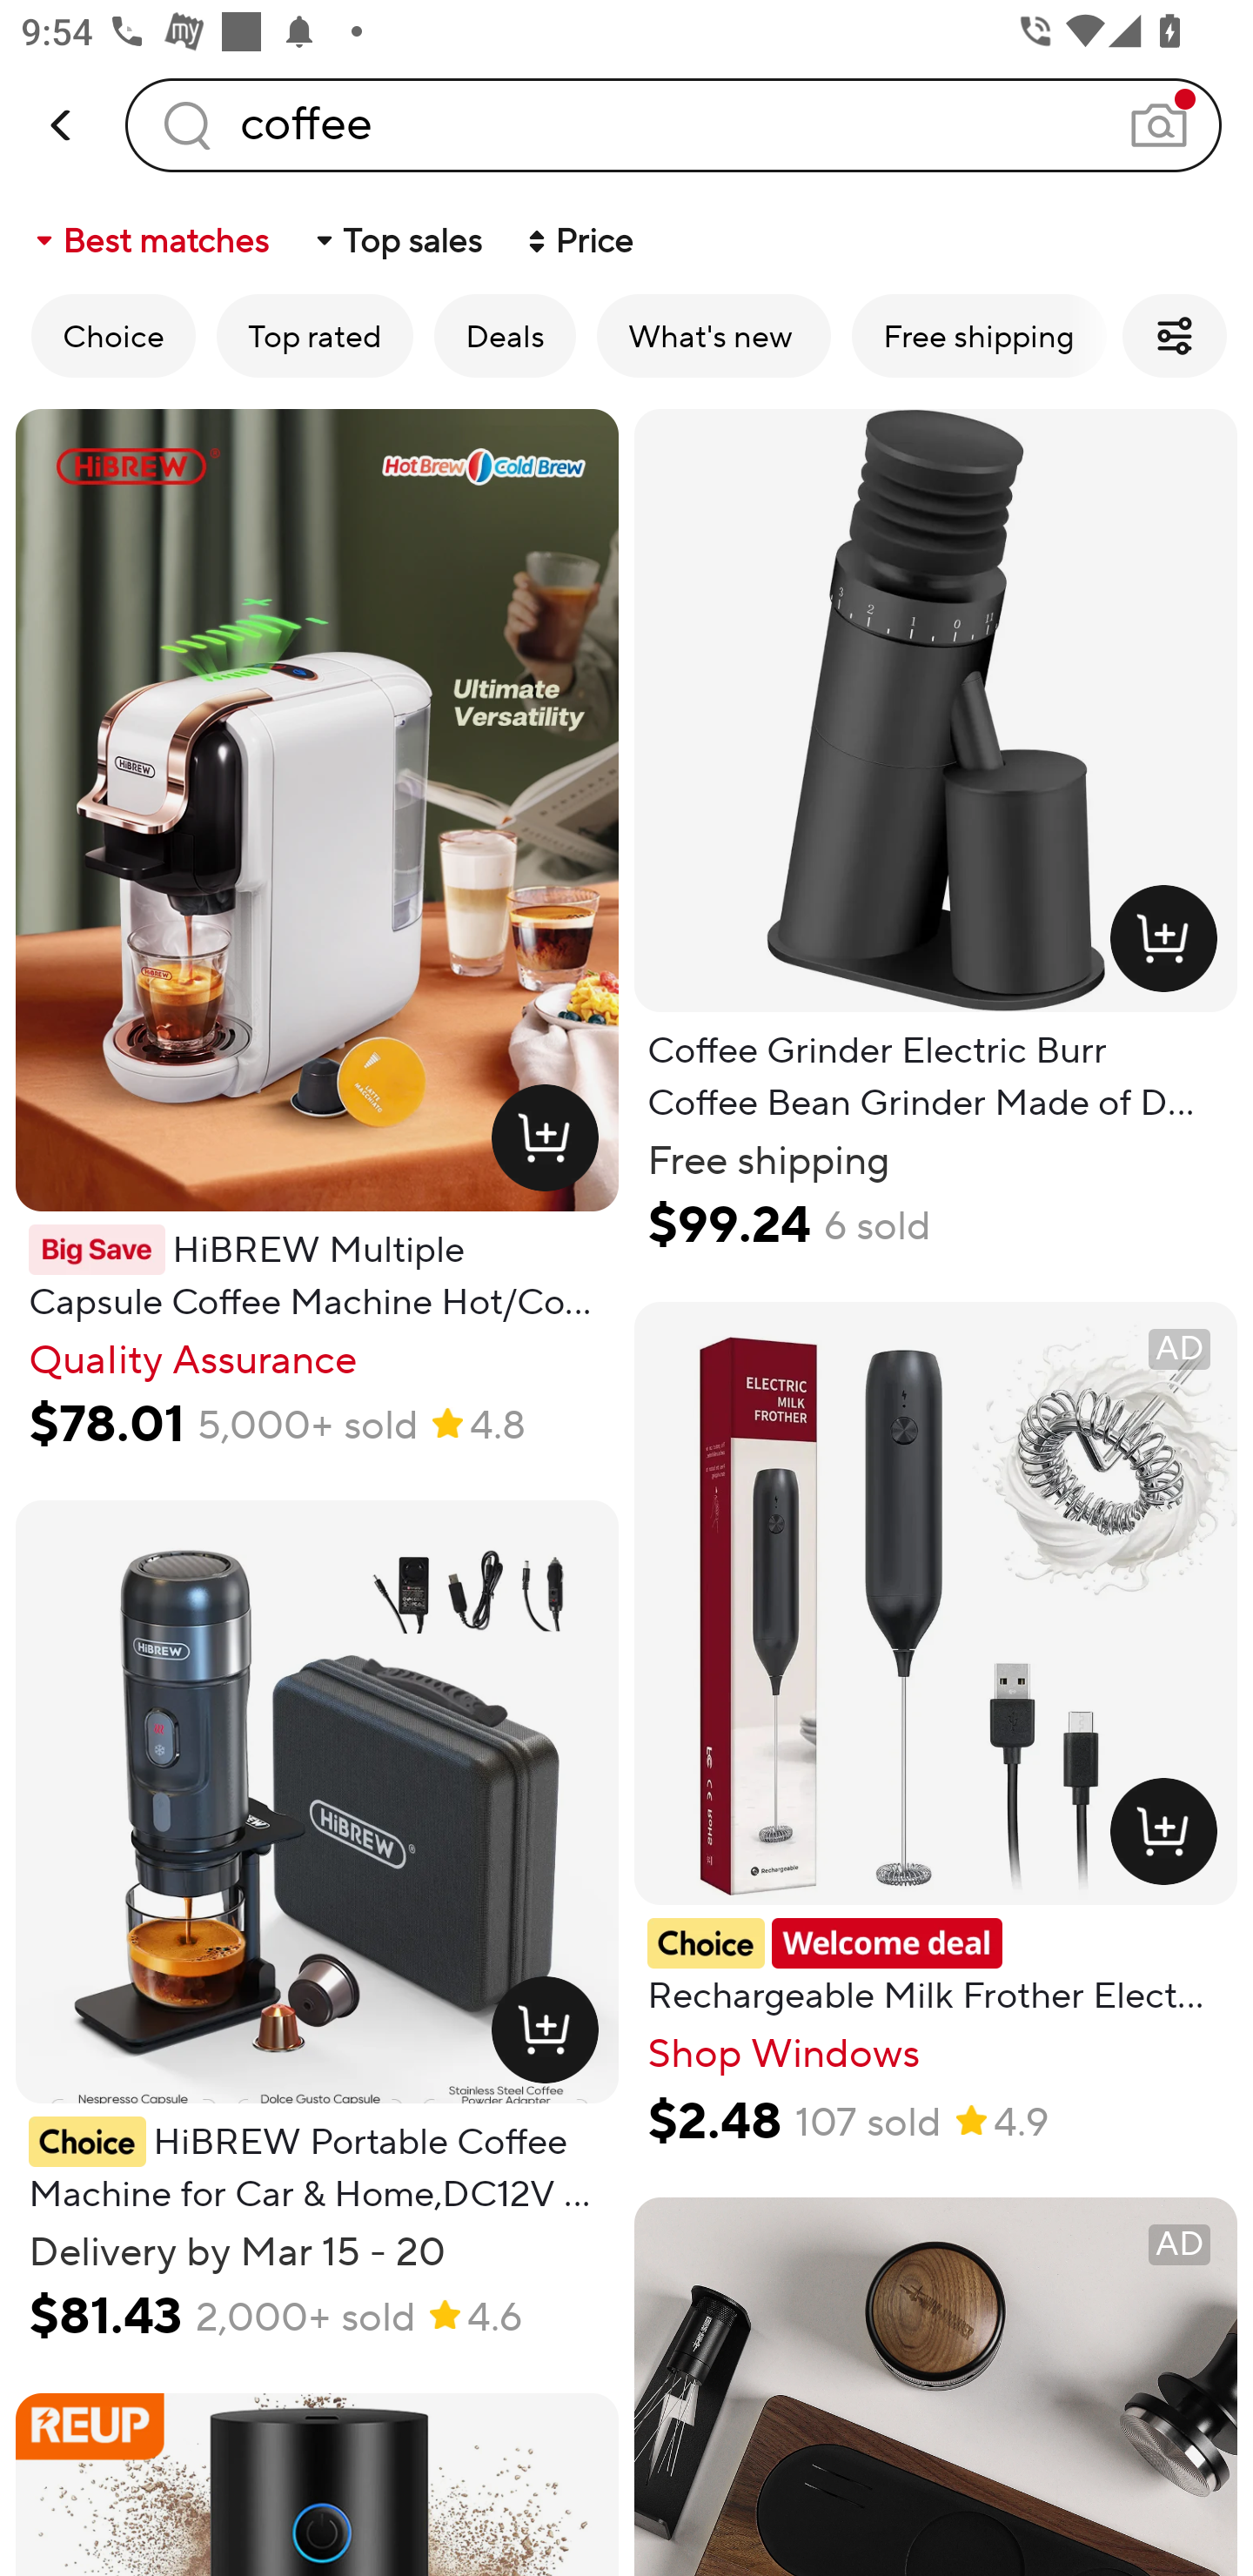 Image resolution: width=1253 pixels, height=2576 pixels. I want to click on back, so click(63, 125).